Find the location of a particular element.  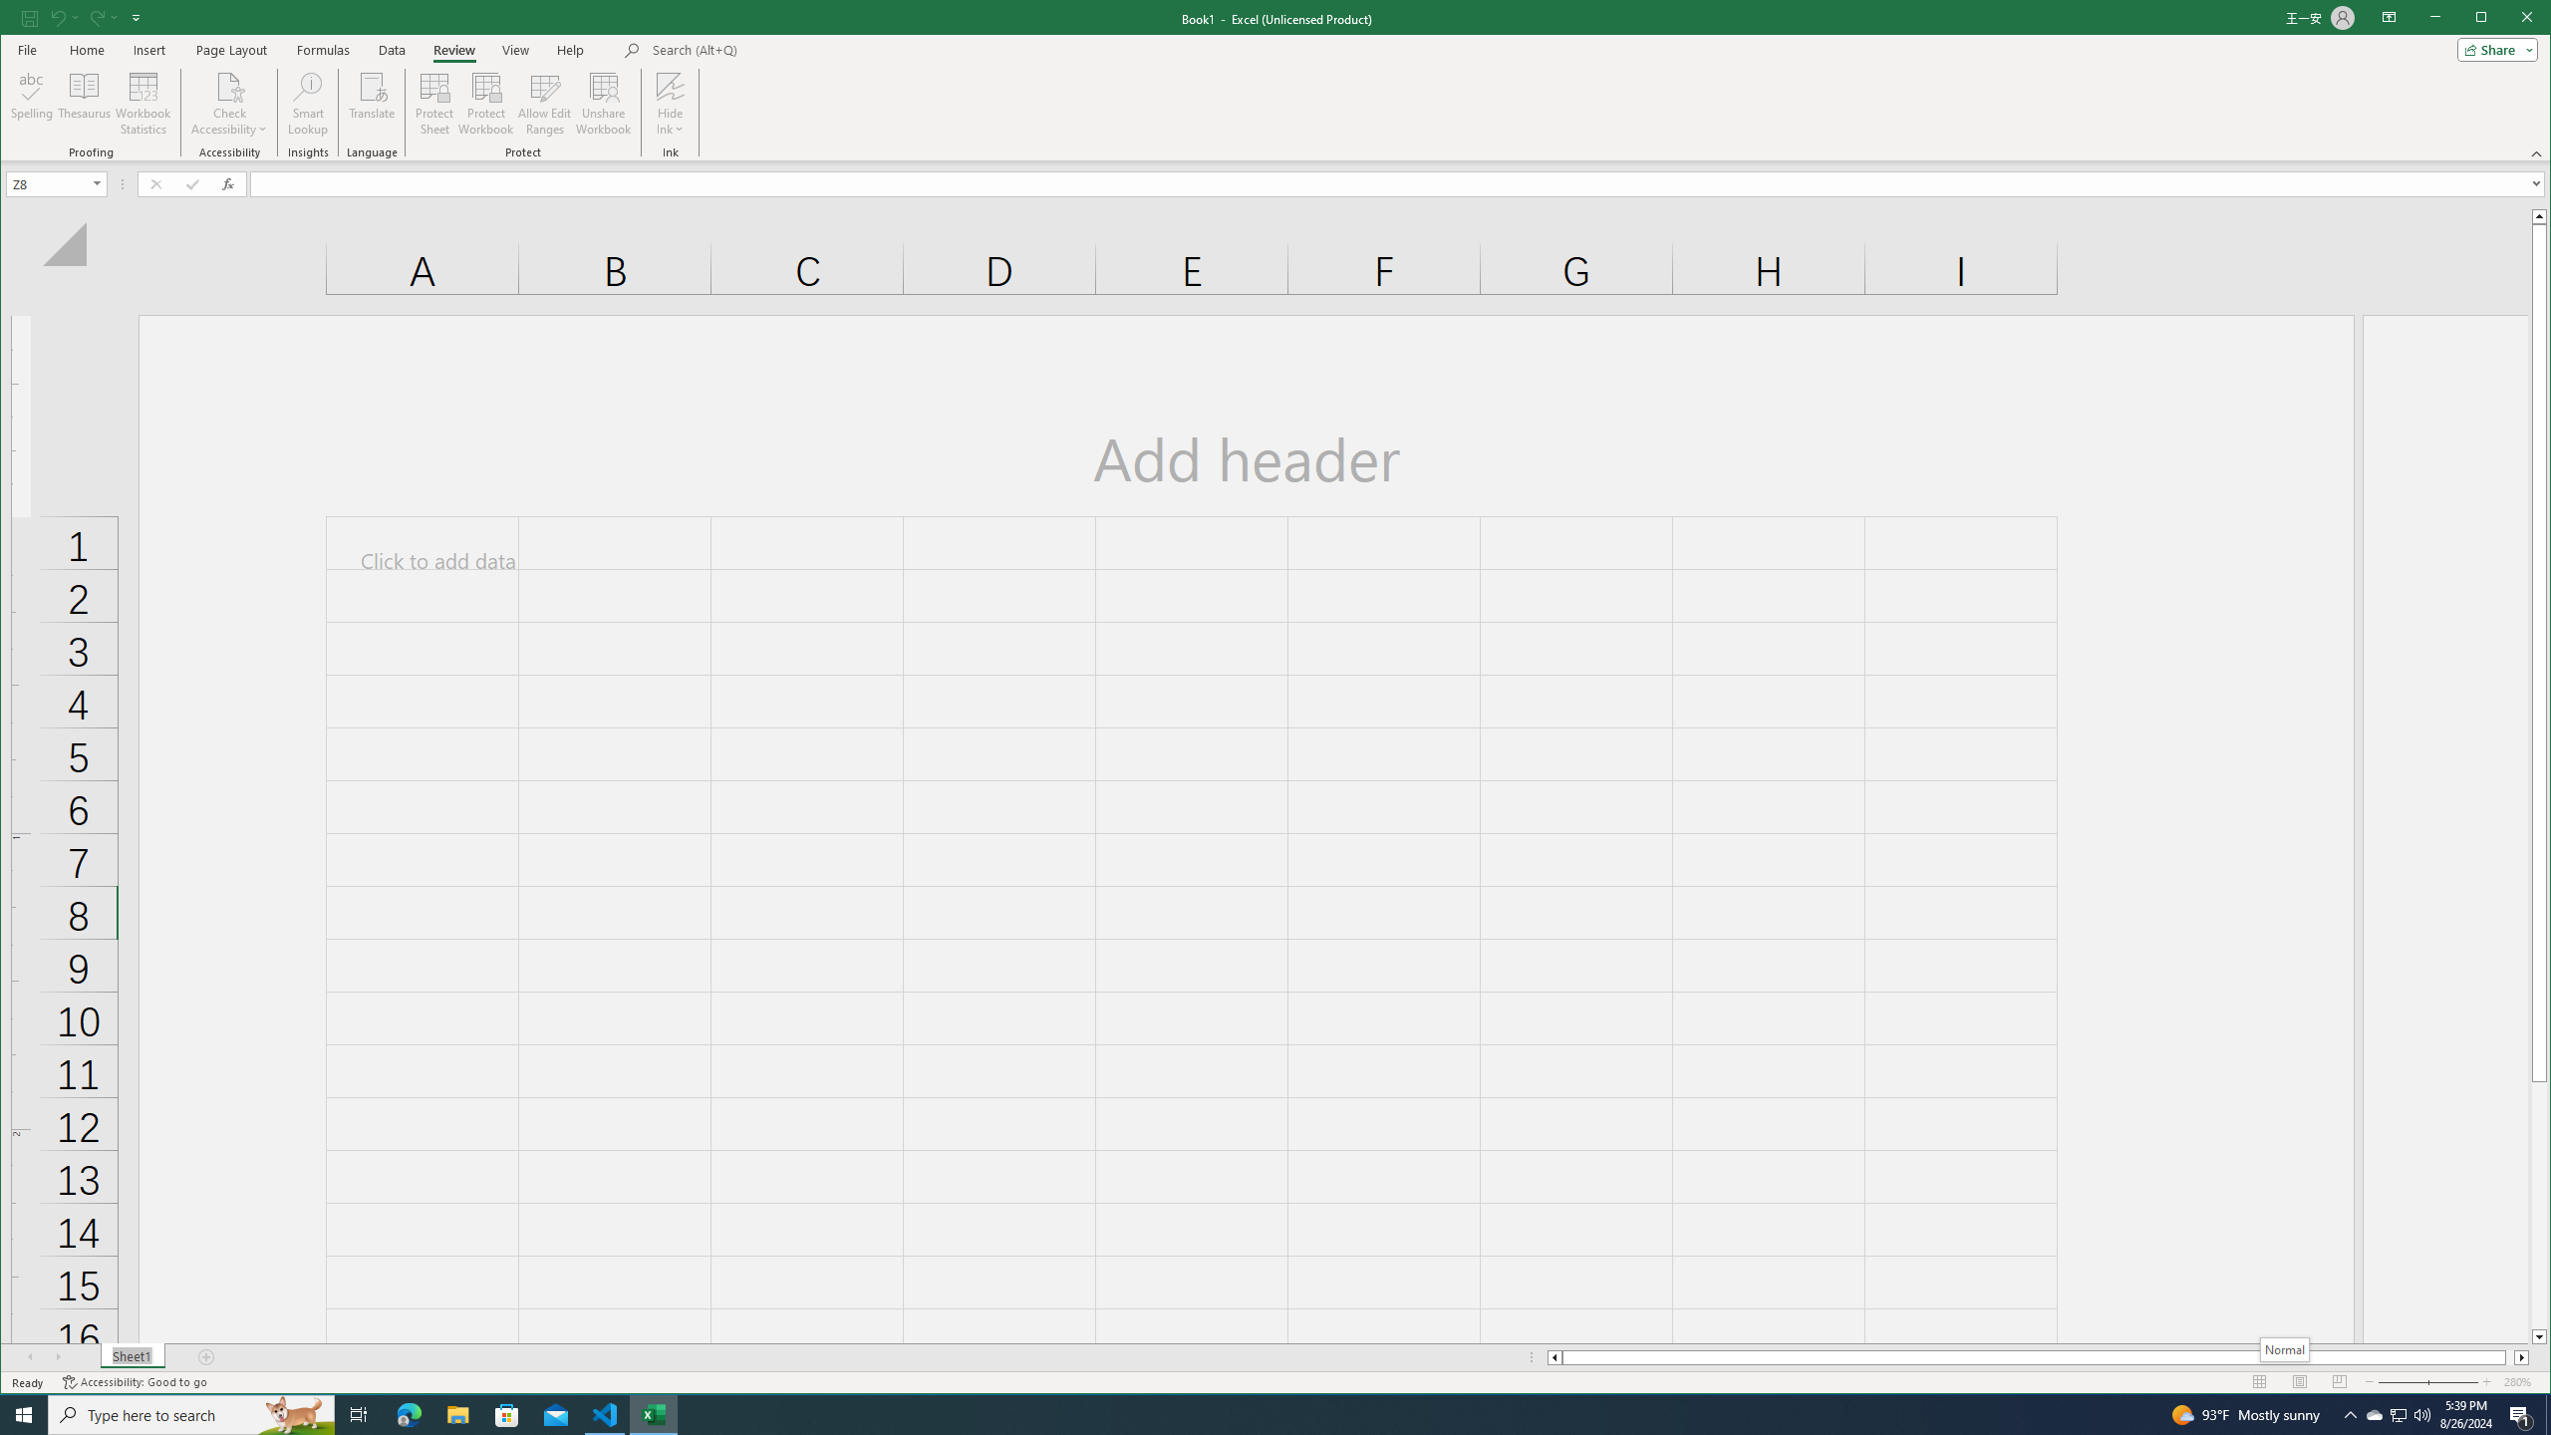

Customize Quick Access Toolbar is located at coordinates (136, 17).